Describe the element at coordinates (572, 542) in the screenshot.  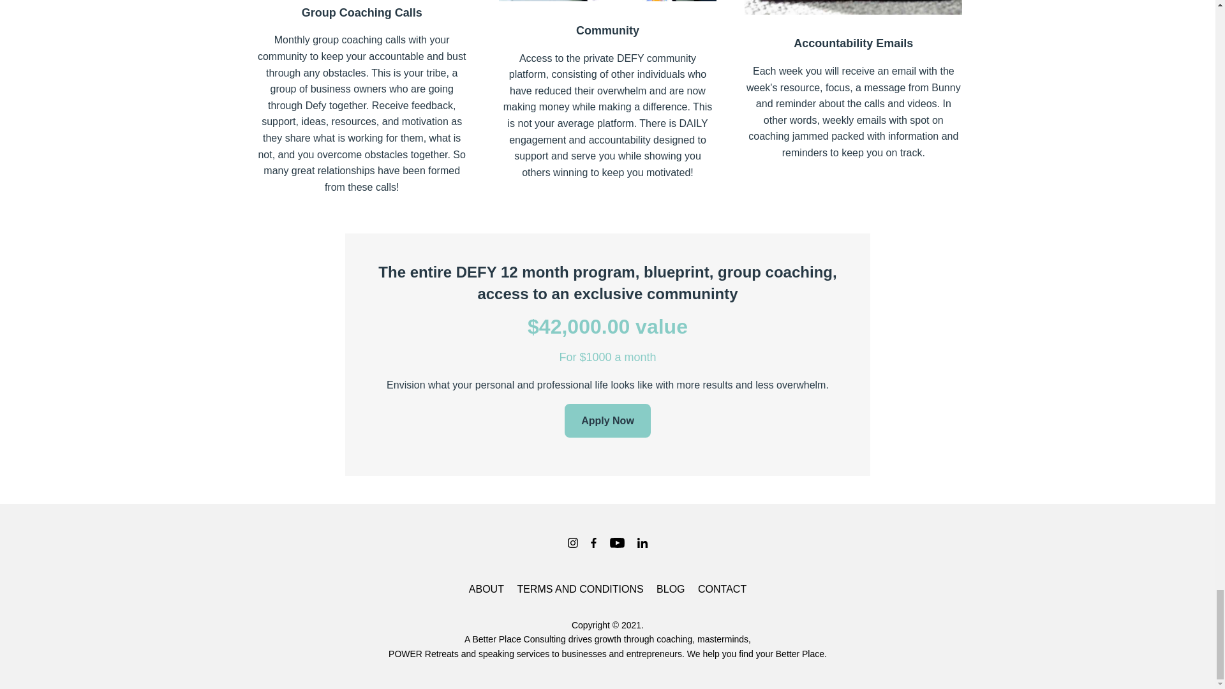
I see `Instagram` at that location.